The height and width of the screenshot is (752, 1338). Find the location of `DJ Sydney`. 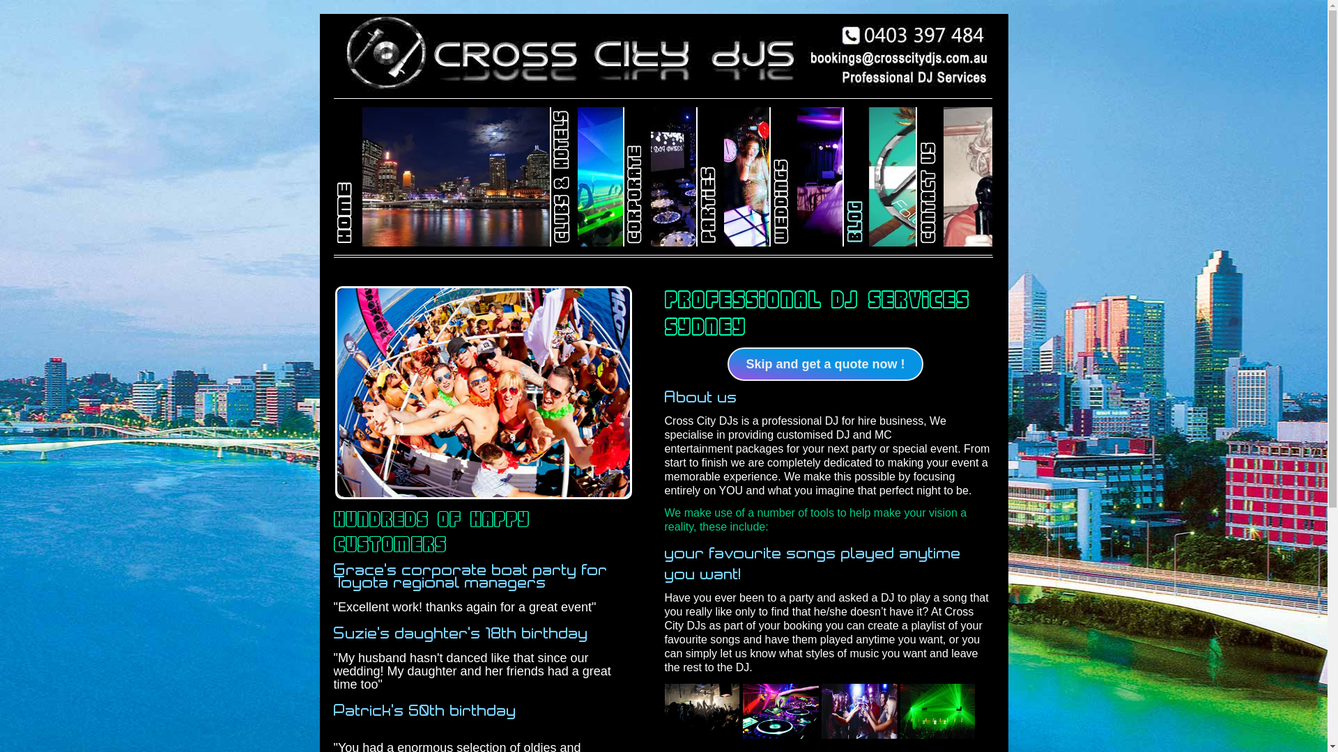

DJ Sydney is located at coordinates (820, 712).